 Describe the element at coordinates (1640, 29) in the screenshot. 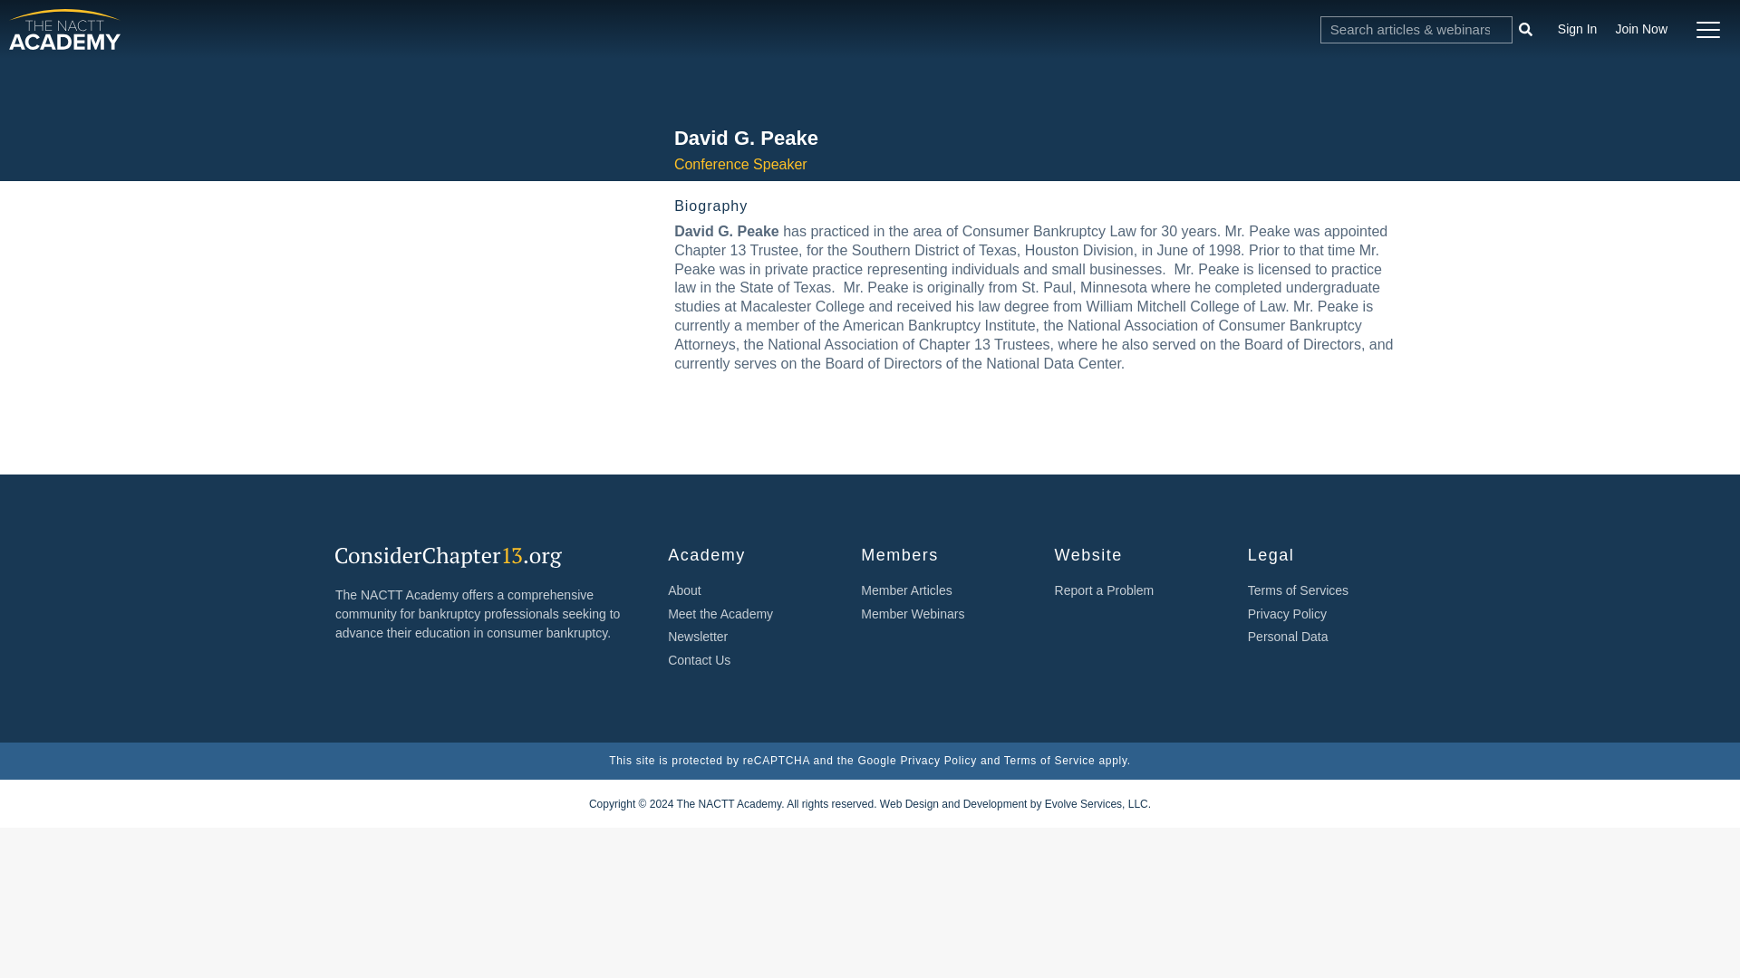

I see `Join Now` at that location.